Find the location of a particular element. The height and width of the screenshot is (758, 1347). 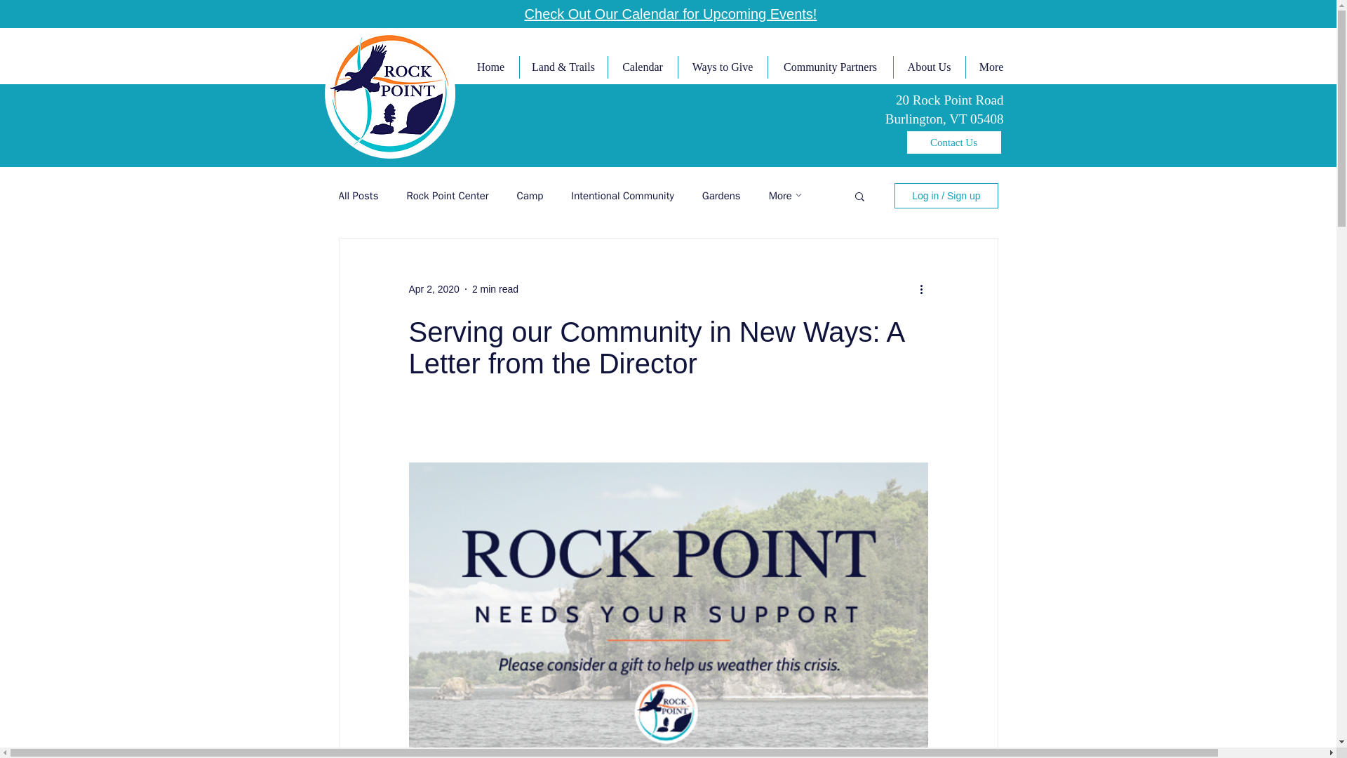

Apr 2, 2020 is located at coordinates (434, 289).